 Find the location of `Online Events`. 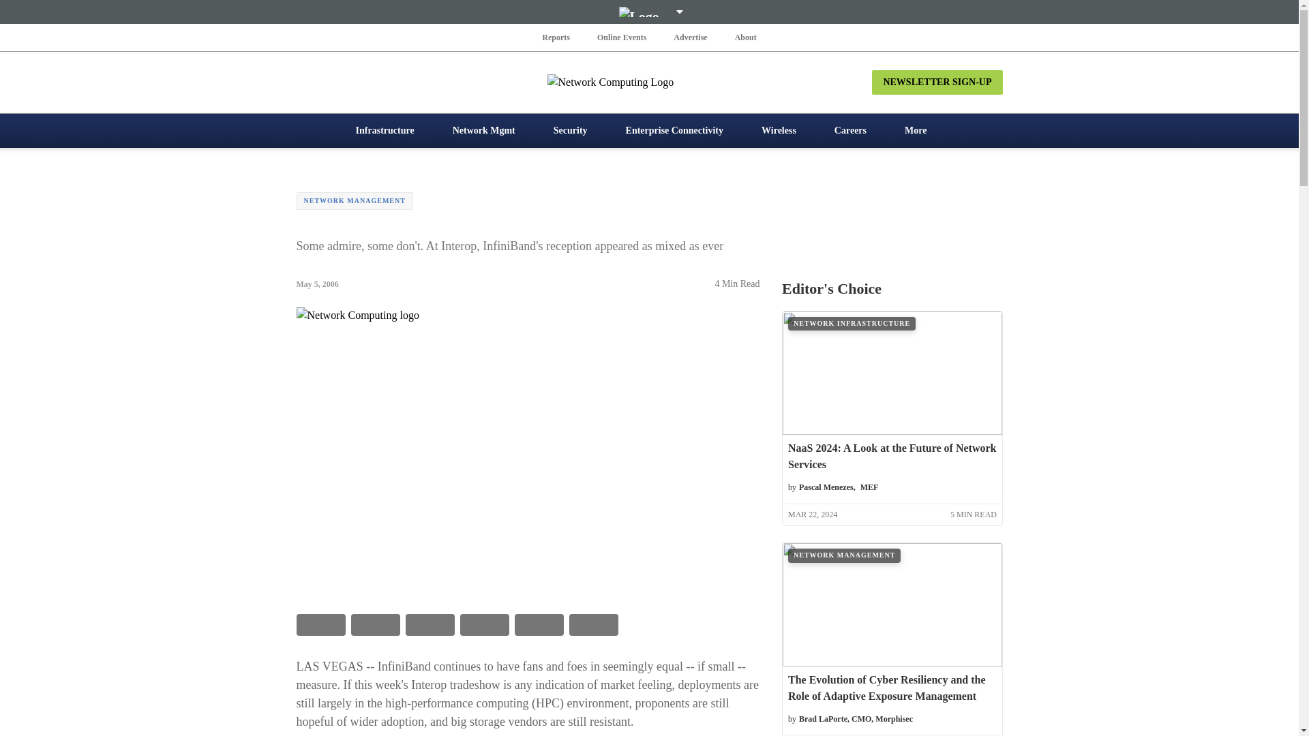

Online Events is located at coordinates (622, 37).